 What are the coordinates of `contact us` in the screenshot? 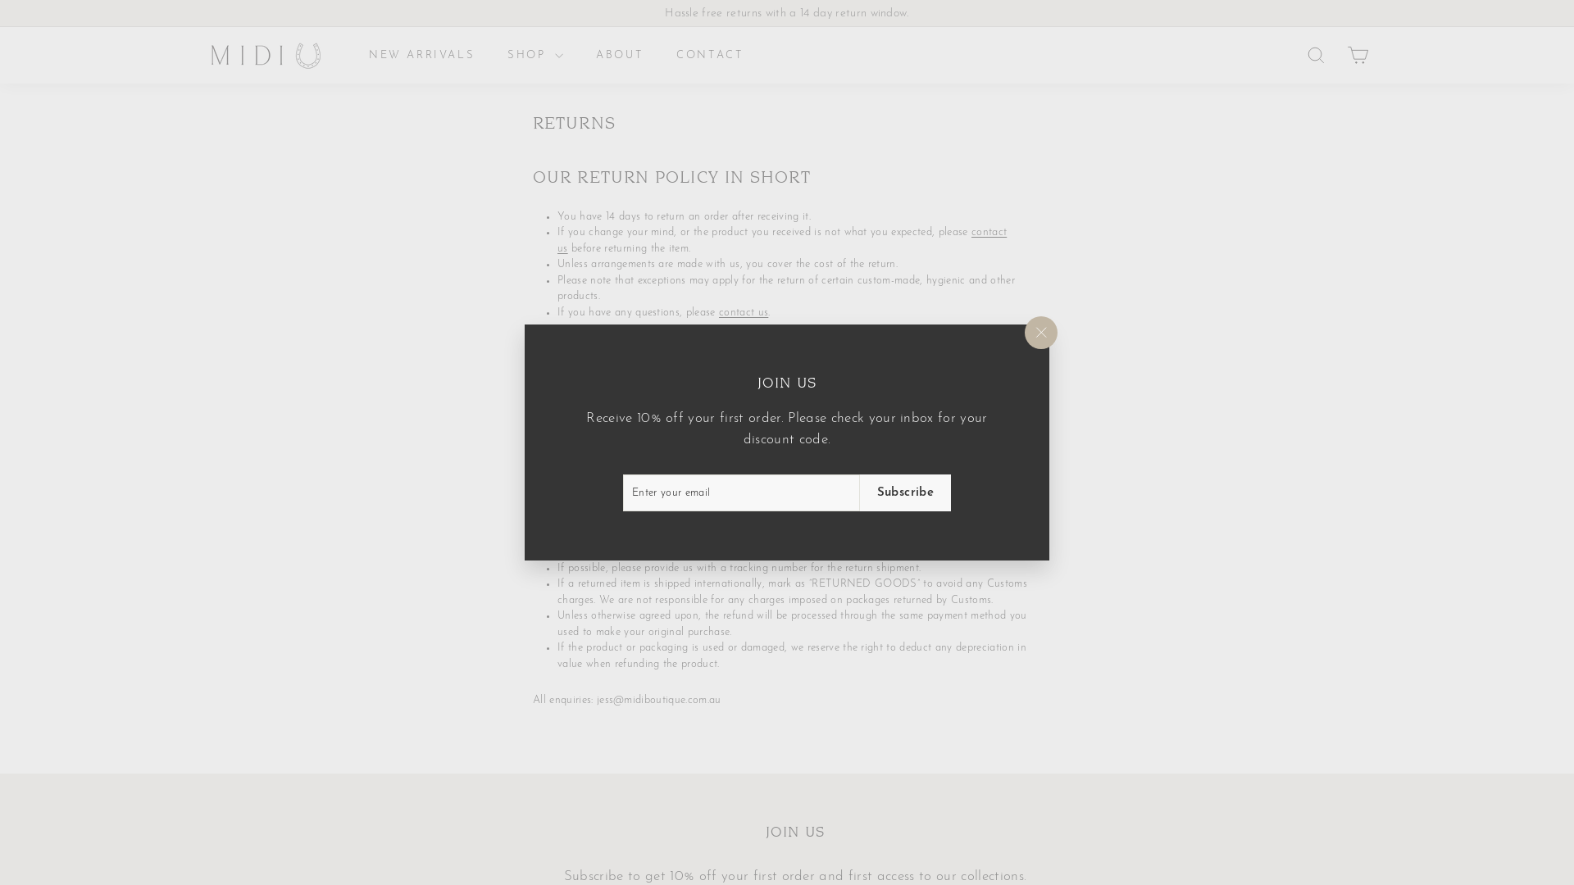 It's located at (782, 241).